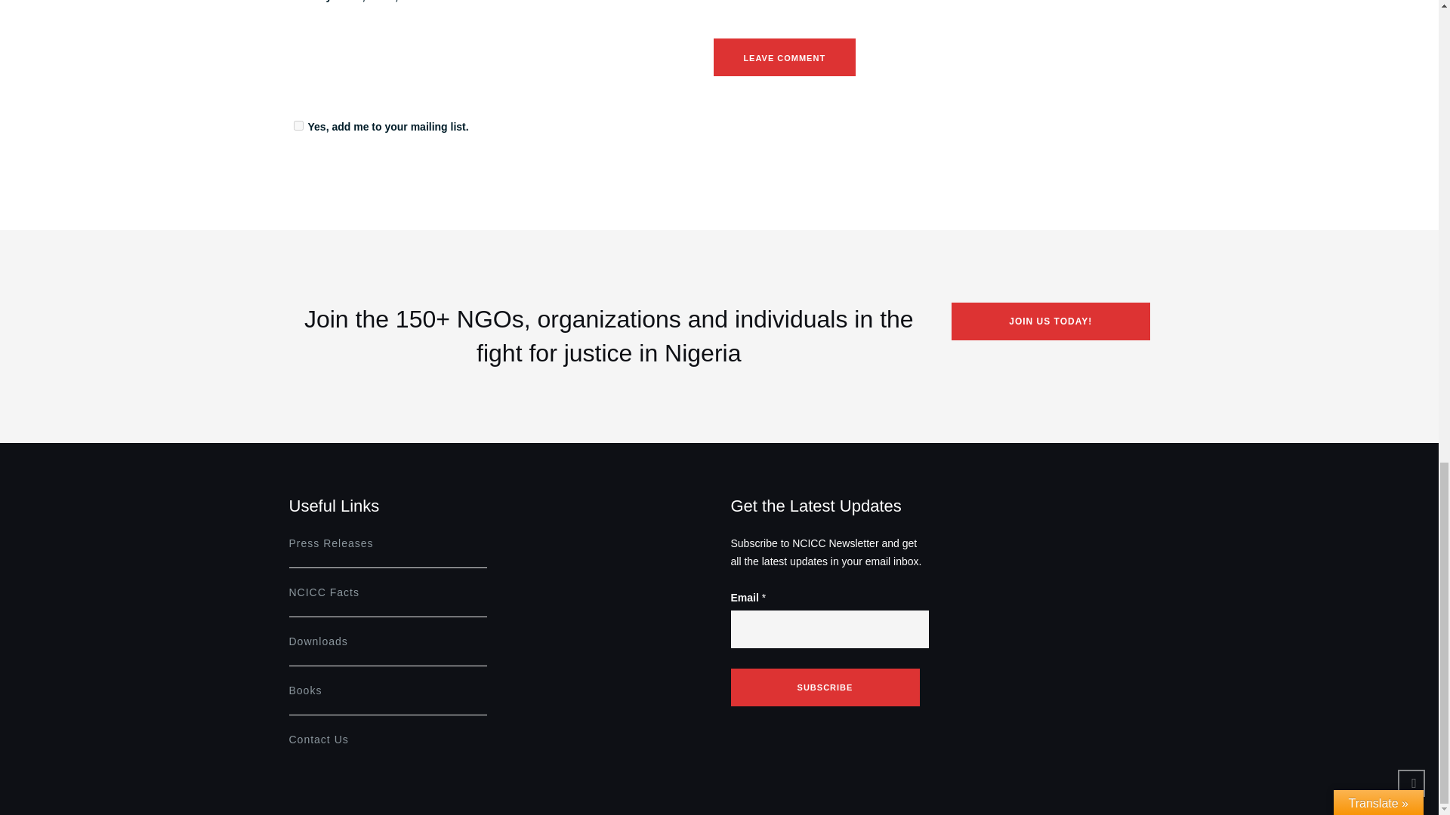 This screenshot has height=815, width=1450. Describe the element at coordinates (331, 543) in the screenshot. I see `Press Releases` at that location.